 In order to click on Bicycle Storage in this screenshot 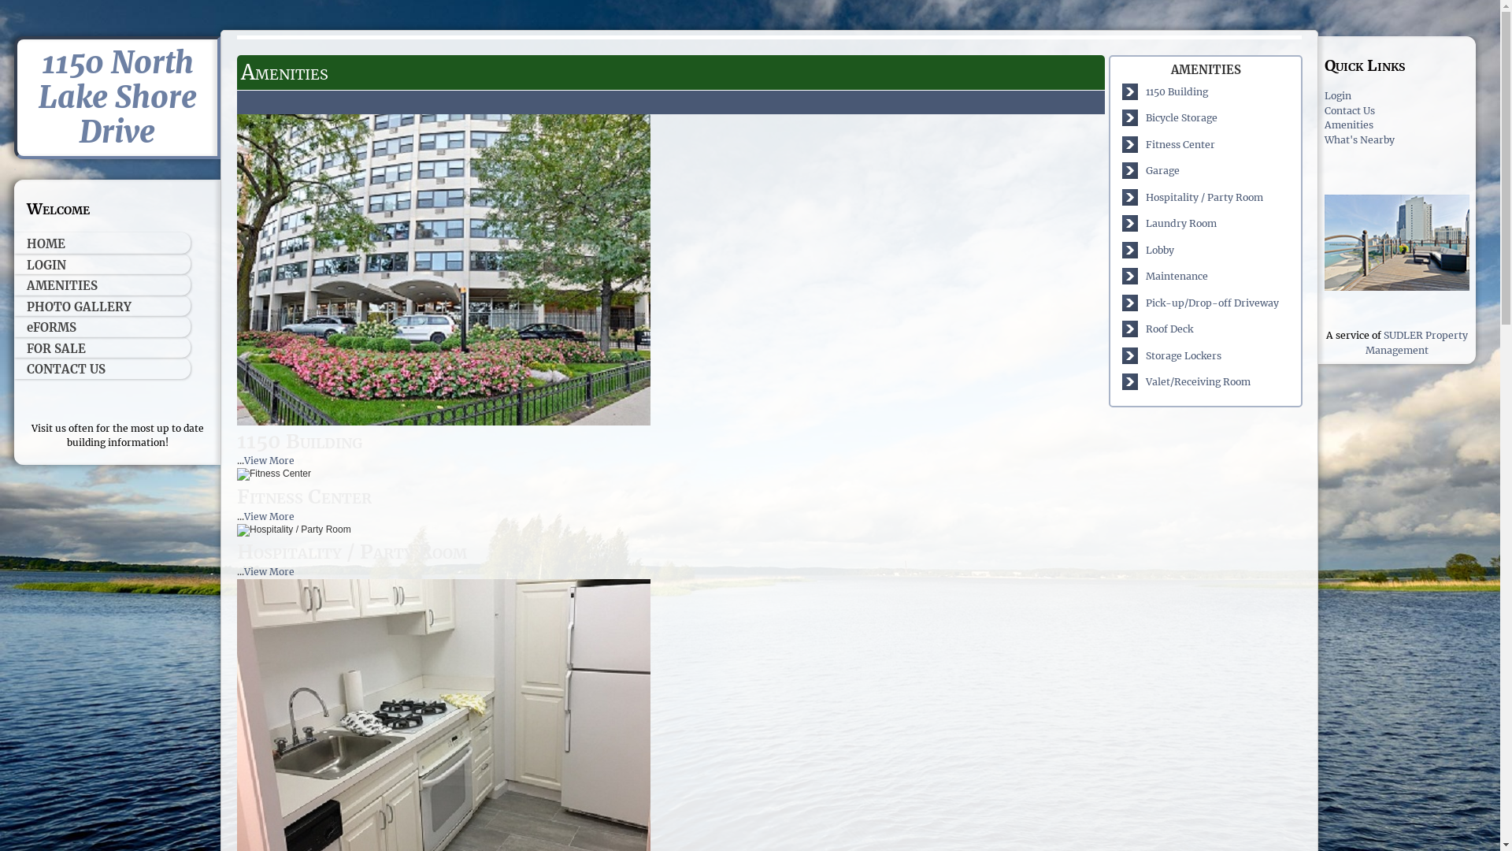, I will do `click(1181, 118)`.